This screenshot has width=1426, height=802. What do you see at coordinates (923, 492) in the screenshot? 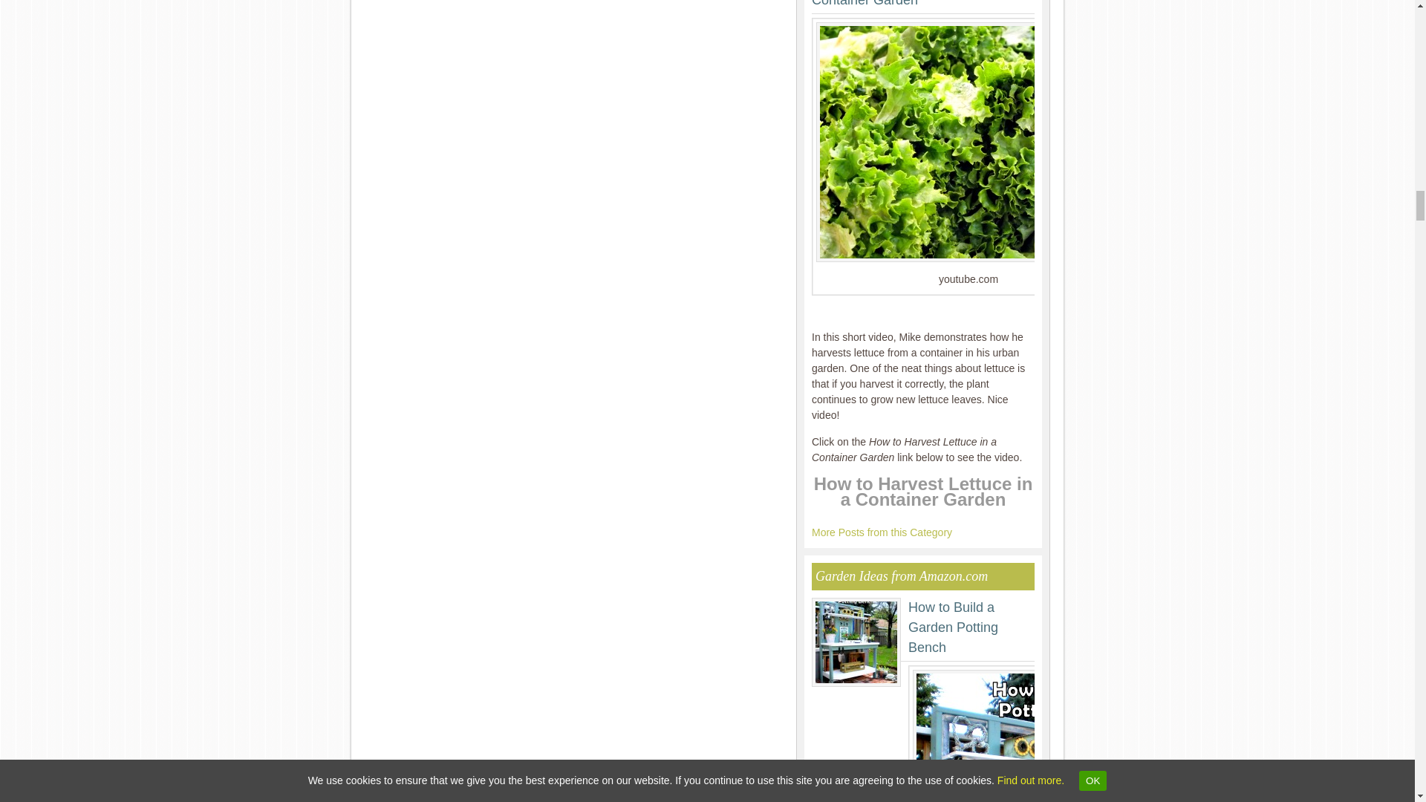
I see `How to Harvest Lettuce in a Container Garden` at bounding box center [923, 492].